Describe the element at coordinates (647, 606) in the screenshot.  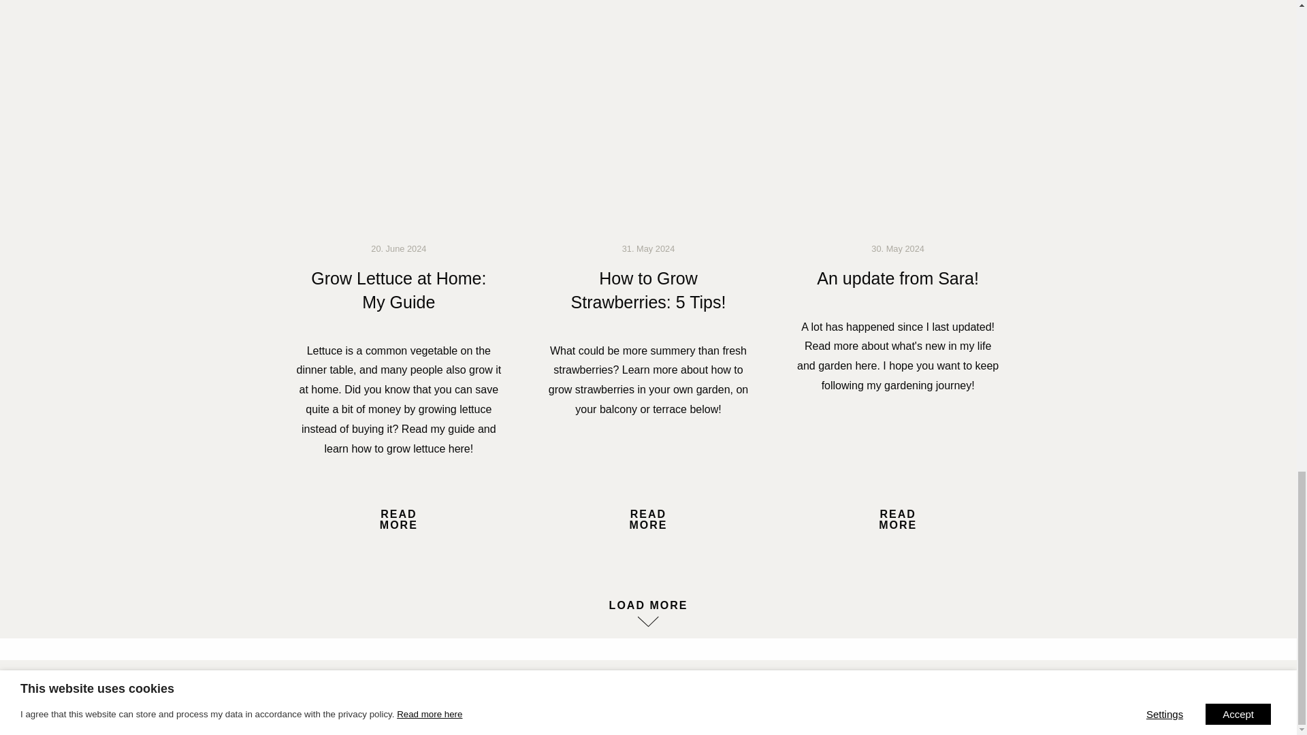
I see `LOAD MORE` at that location.